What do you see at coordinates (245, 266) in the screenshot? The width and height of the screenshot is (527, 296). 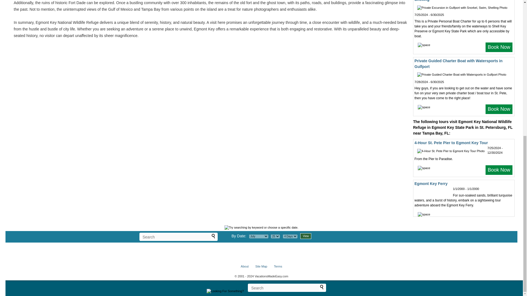 I see `About` at bounding box center [245, 266].